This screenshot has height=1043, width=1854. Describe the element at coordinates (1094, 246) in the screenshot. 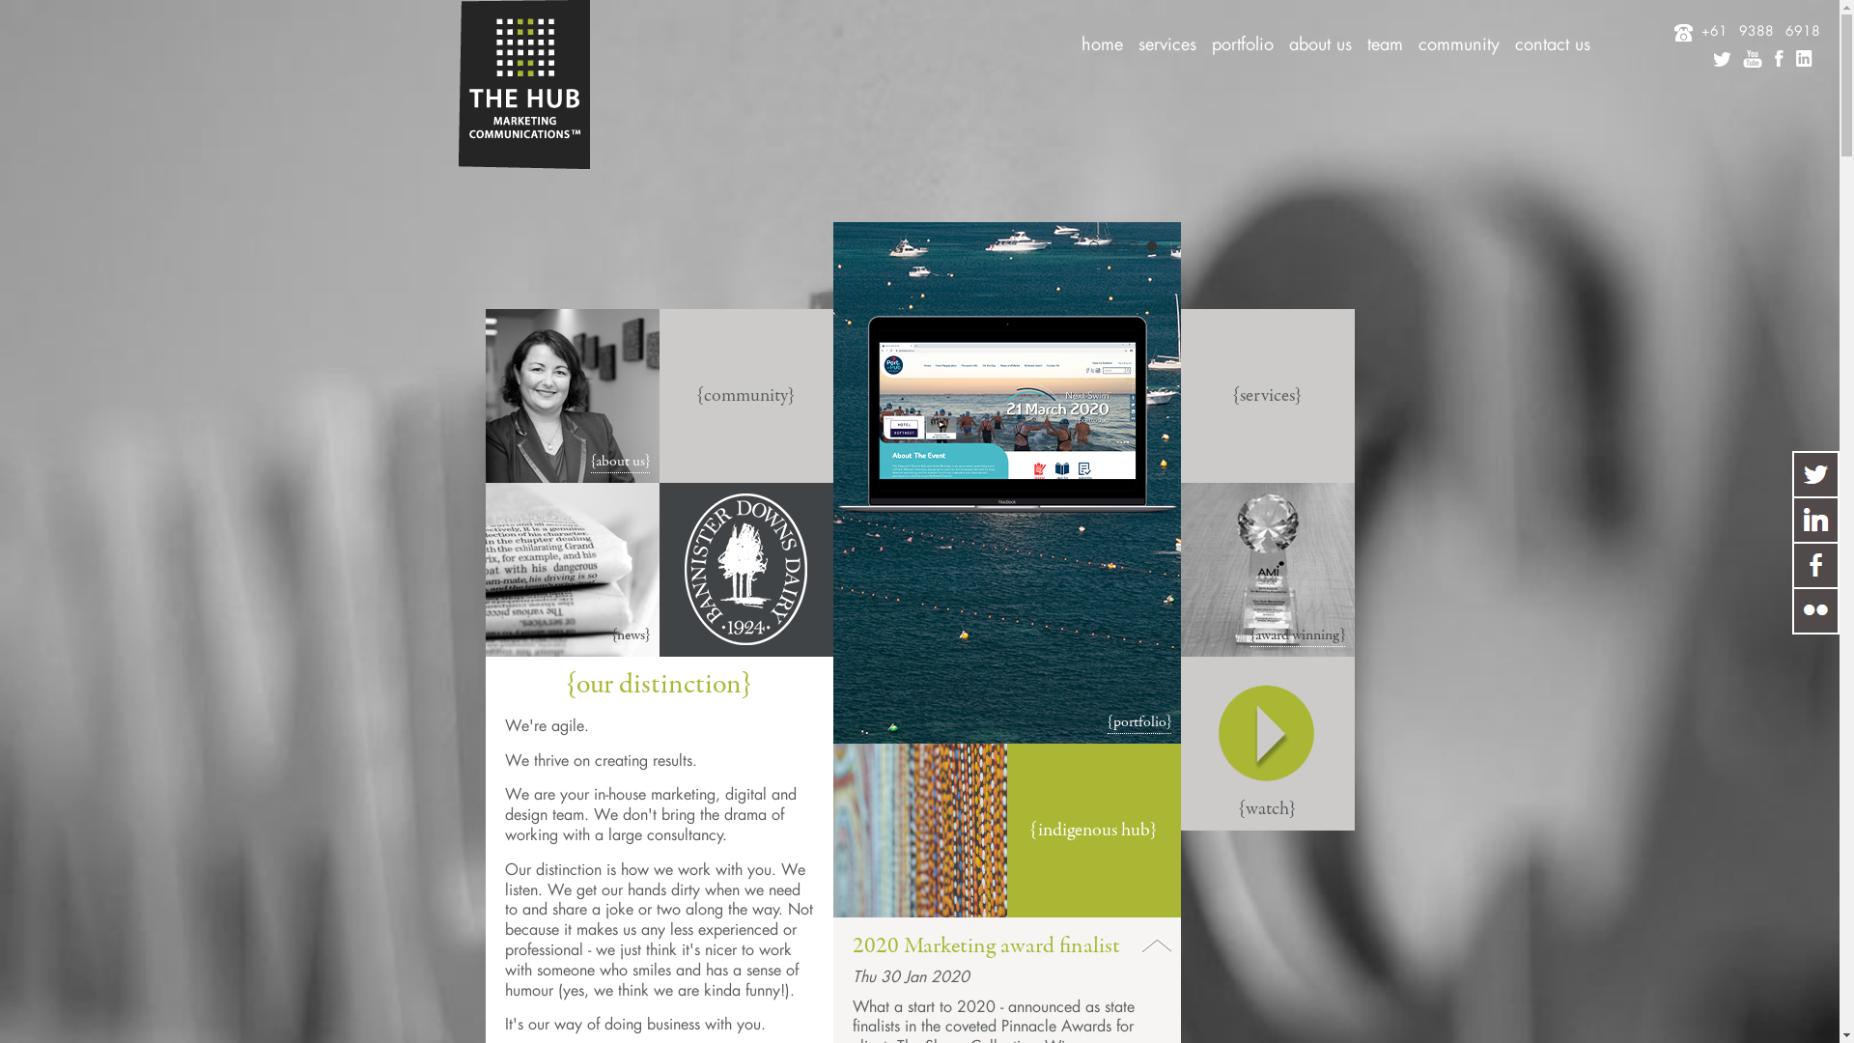

I see `1` at that location.